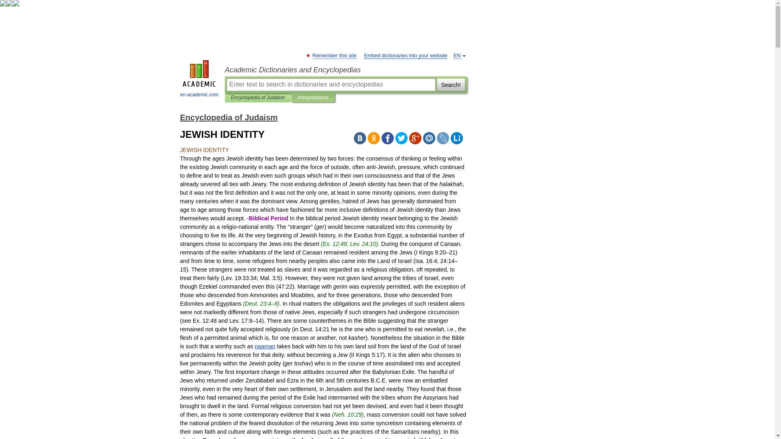 This screenshot has width=781, height=439. I want to click on naaman, so click(265, 346).